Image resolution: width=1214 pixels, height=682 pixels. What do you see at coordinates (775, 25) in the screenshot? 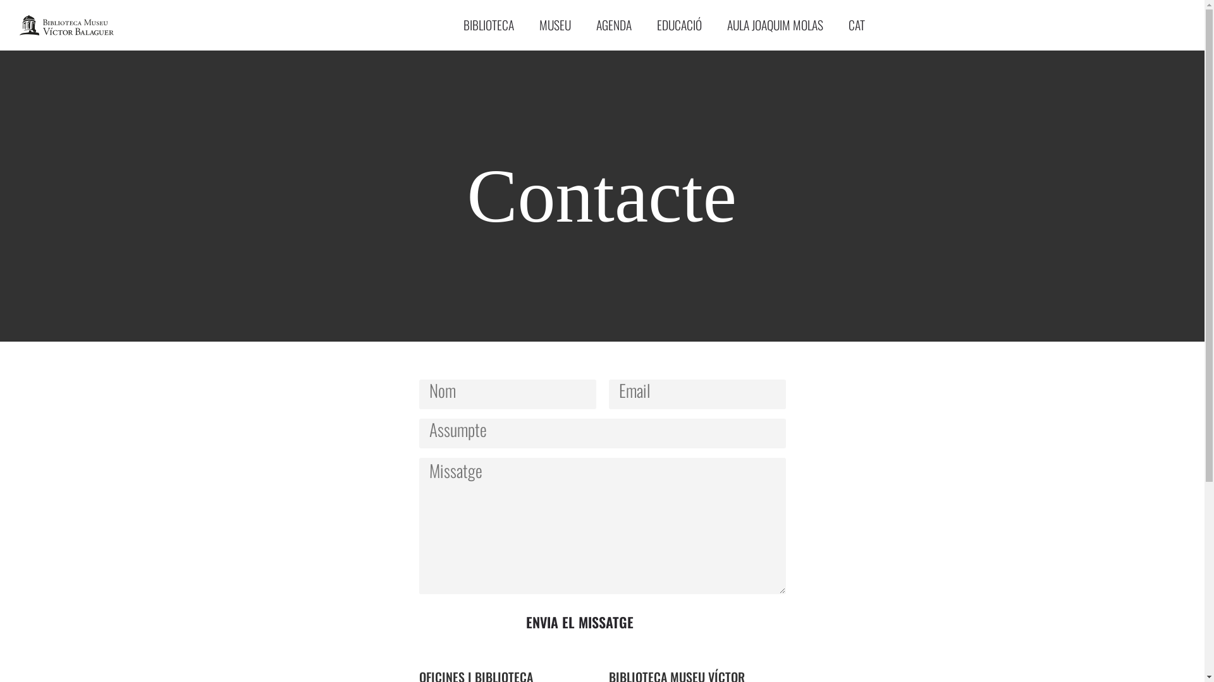
I see `AULA JOAQUIM MOLAS` at bounding box center [775, 25].